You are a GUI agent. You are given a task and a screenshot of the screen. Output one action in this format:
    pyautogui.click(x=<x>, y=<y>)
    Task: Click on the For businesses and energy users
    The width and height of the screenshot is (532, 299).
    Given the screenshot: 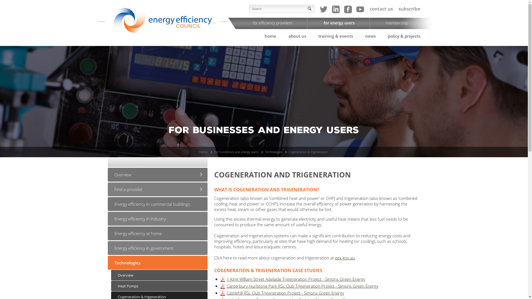 What is the action you would take?
    pyautogui.click(x=236, y=152)
    